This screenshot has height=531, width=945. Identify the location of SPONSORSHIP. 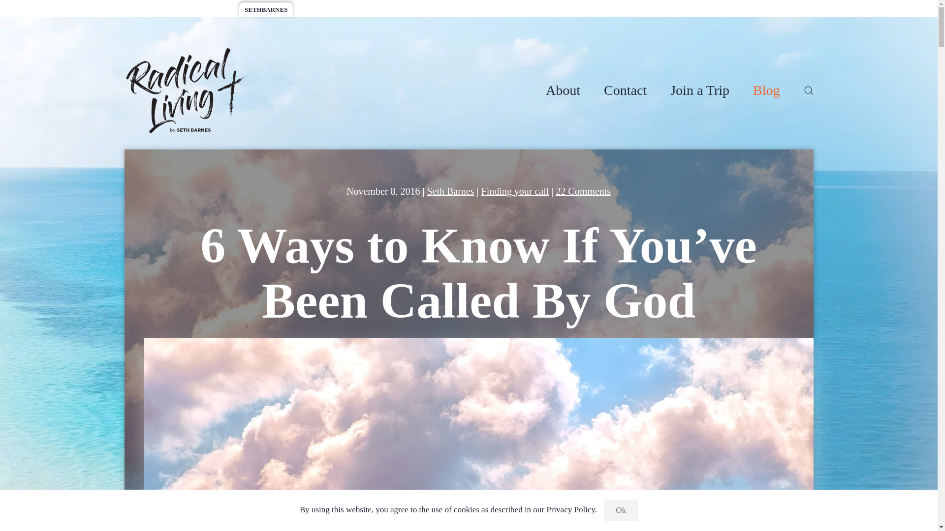
(323, 10).